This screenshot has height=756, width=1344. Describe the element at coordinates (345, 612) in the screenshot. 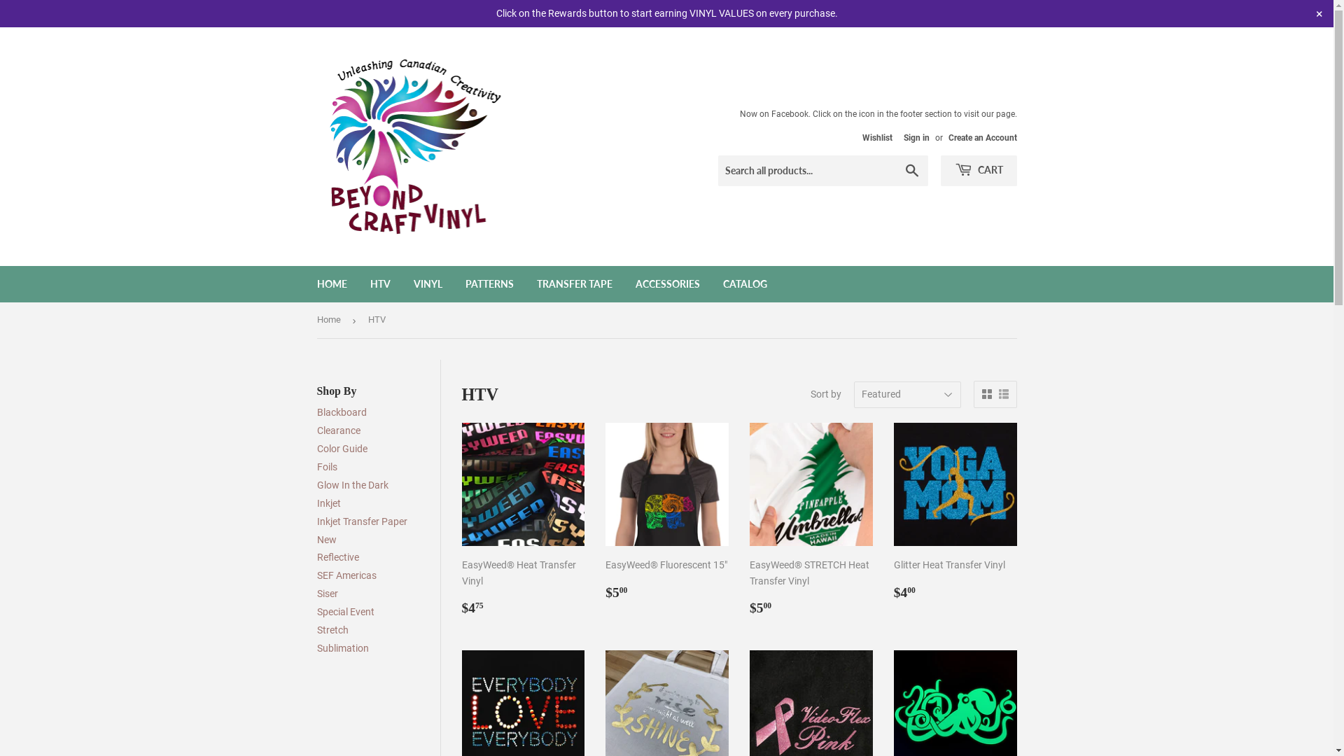

I see `Special Event` at that location.